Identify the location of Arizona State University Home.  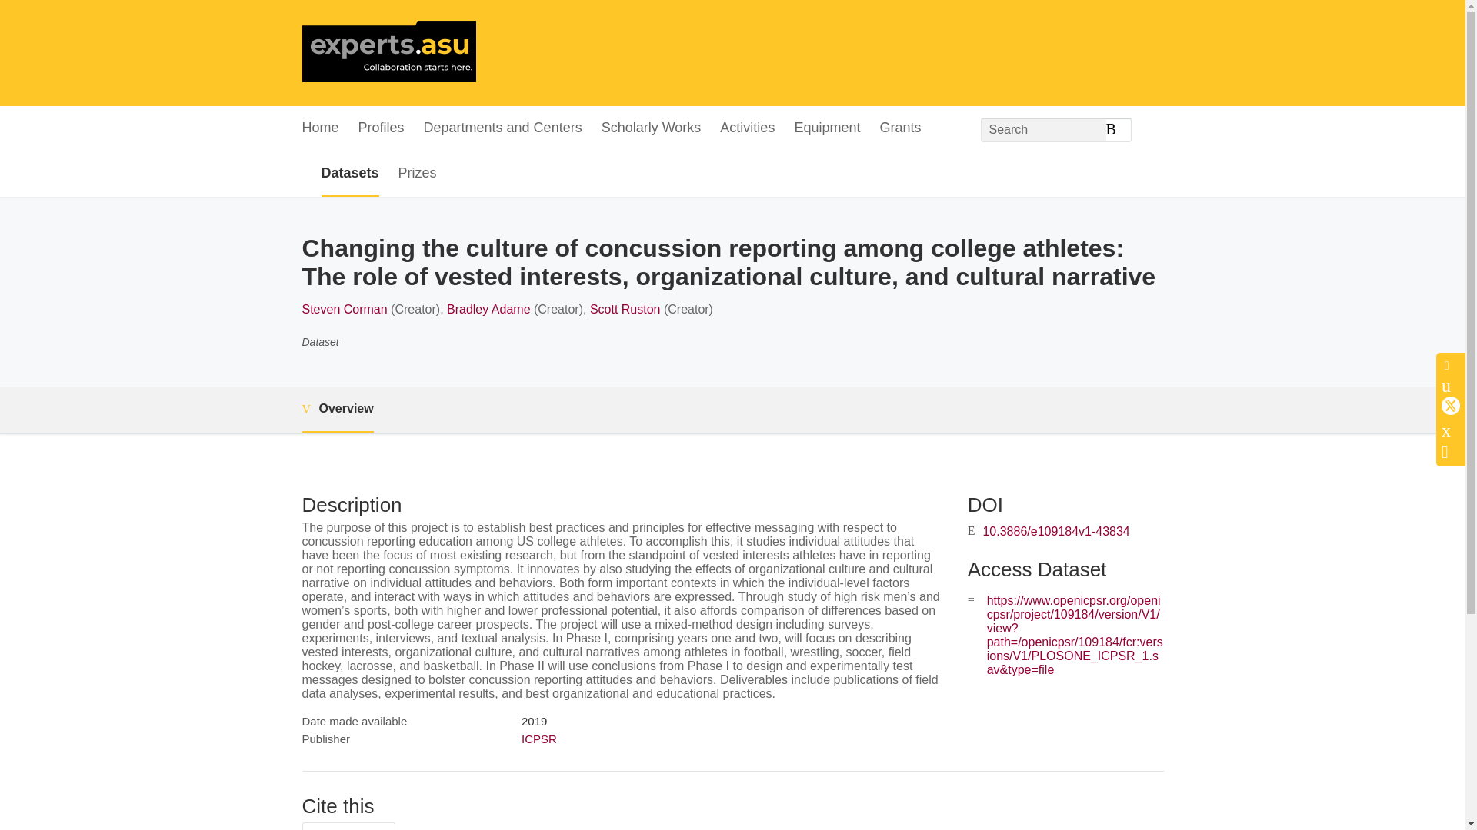
(388, 53).